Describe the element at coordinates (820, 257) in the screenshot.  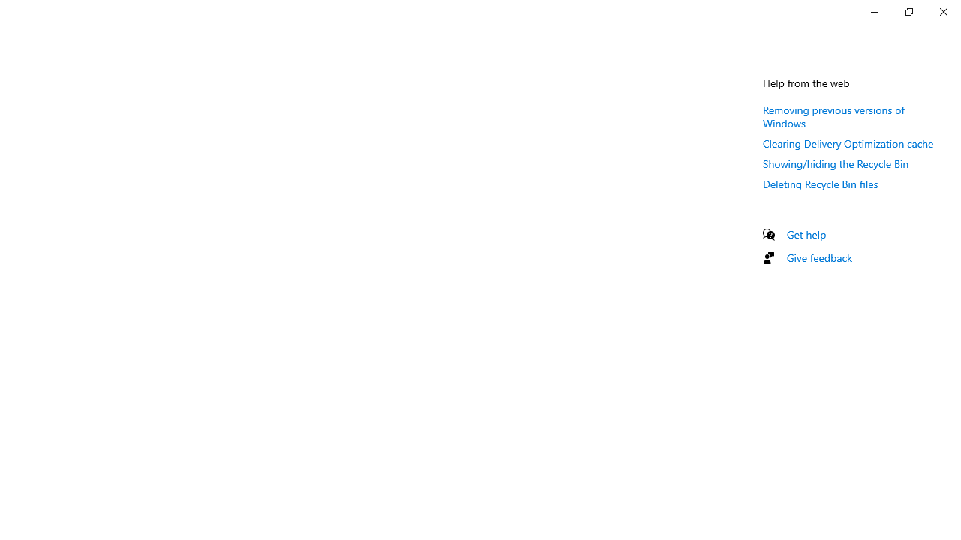
I see `Give feedback` at that location.